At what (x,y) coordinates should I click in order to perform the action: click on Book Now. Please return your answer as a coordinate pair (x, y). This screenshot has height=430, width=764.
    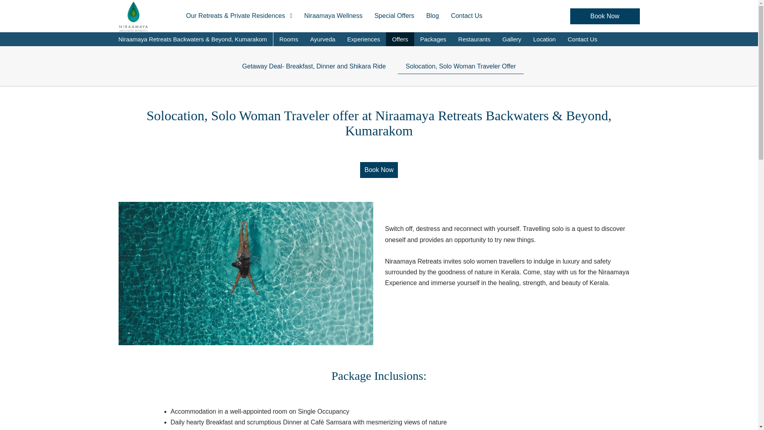
    Looking at the image, I should click on (605, 16).